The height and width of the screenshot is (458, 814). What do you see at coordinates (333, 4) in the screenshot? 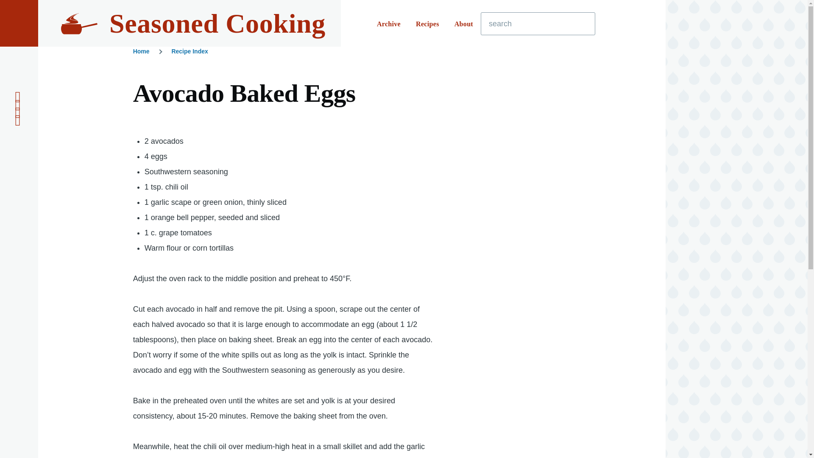
I see `Skip to main content` at bounding box center [333, 4].